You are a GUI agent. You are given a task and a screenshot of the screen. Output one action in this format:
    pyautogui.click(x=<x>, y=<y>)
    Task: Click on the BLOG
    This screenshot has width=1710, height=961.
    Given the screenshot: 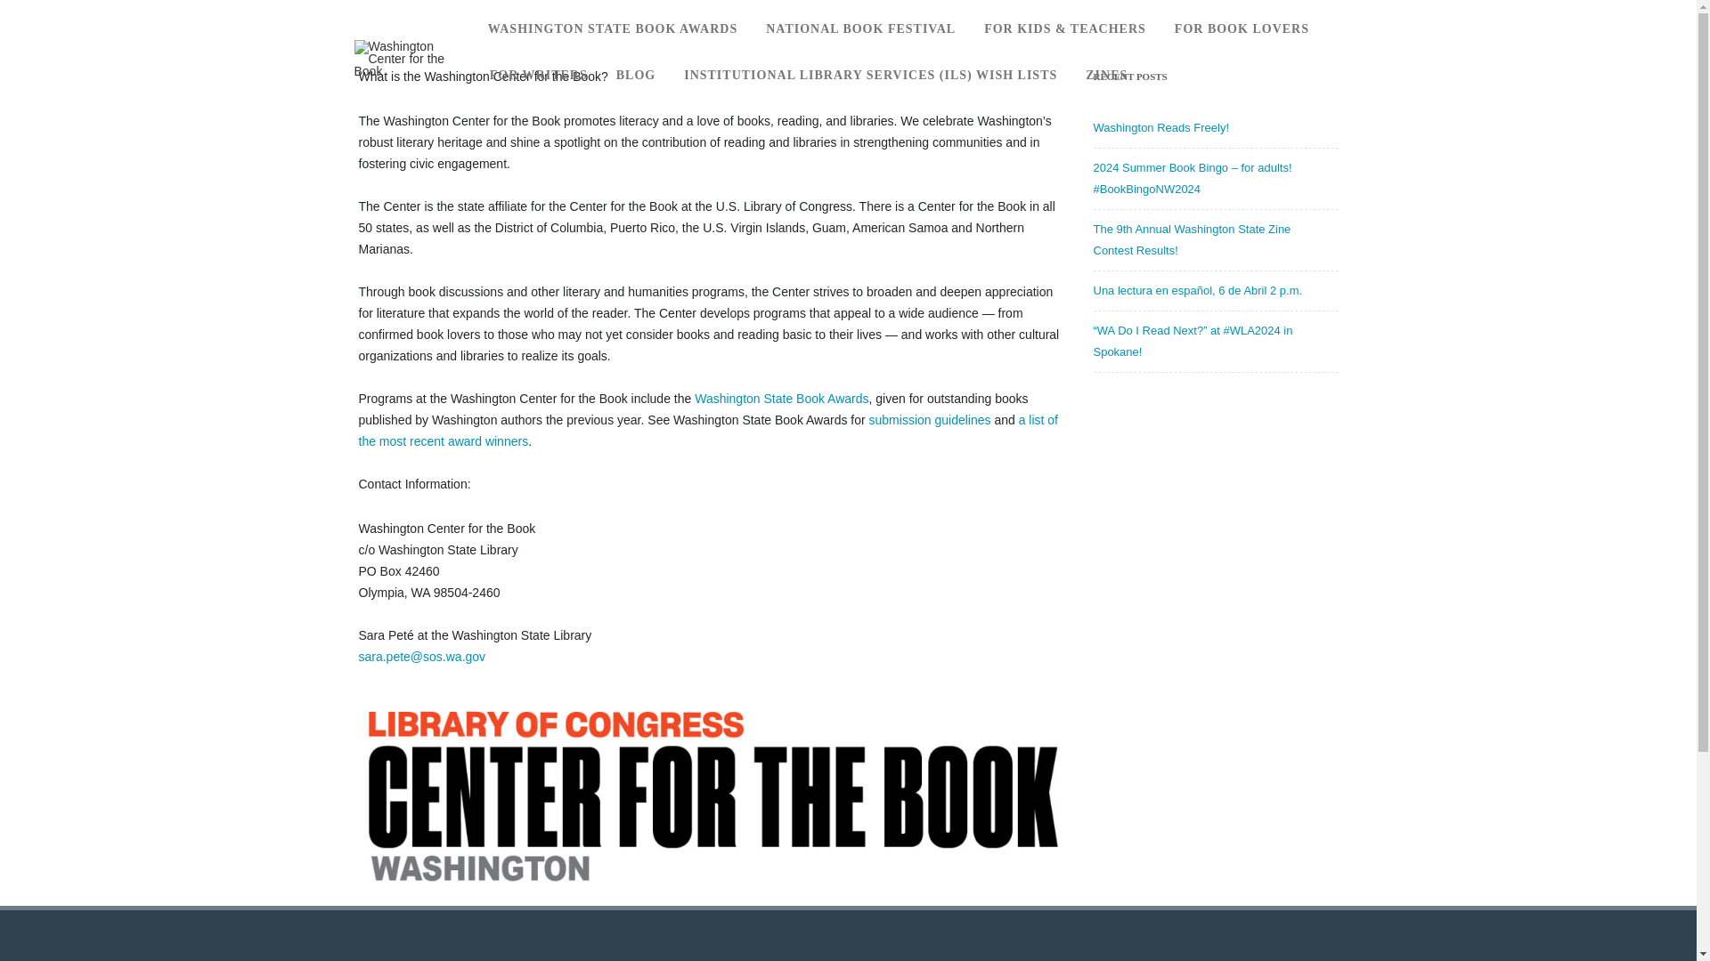 What is the action you would take?
    pyautogui.click(x=636, y=76)
    